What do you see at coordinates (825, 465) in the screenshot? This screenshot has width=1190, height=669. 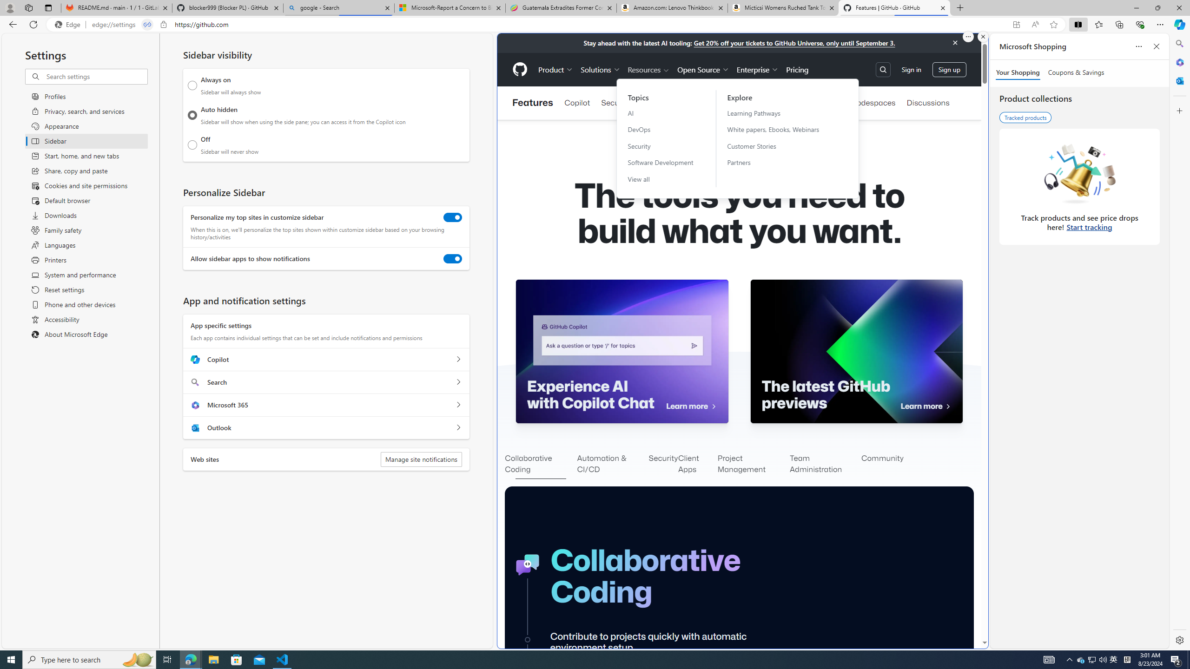 I see `Team Administration` at bounding box center [825, 465].